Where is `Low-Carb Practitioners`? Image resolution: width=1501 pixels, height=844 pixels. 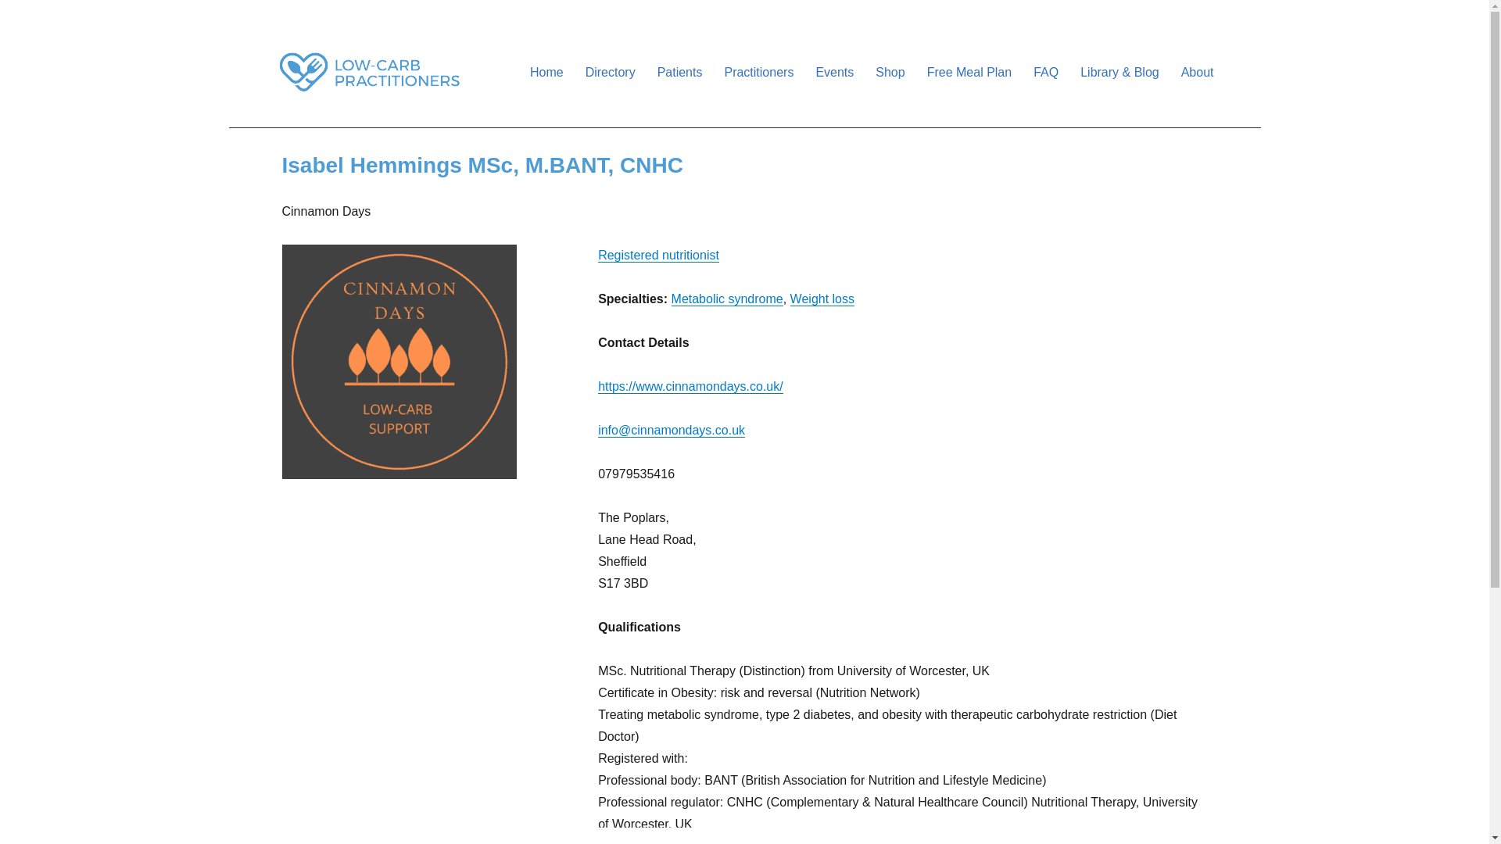 Low-Carb Practitioners is located at coordinates (396, 117).